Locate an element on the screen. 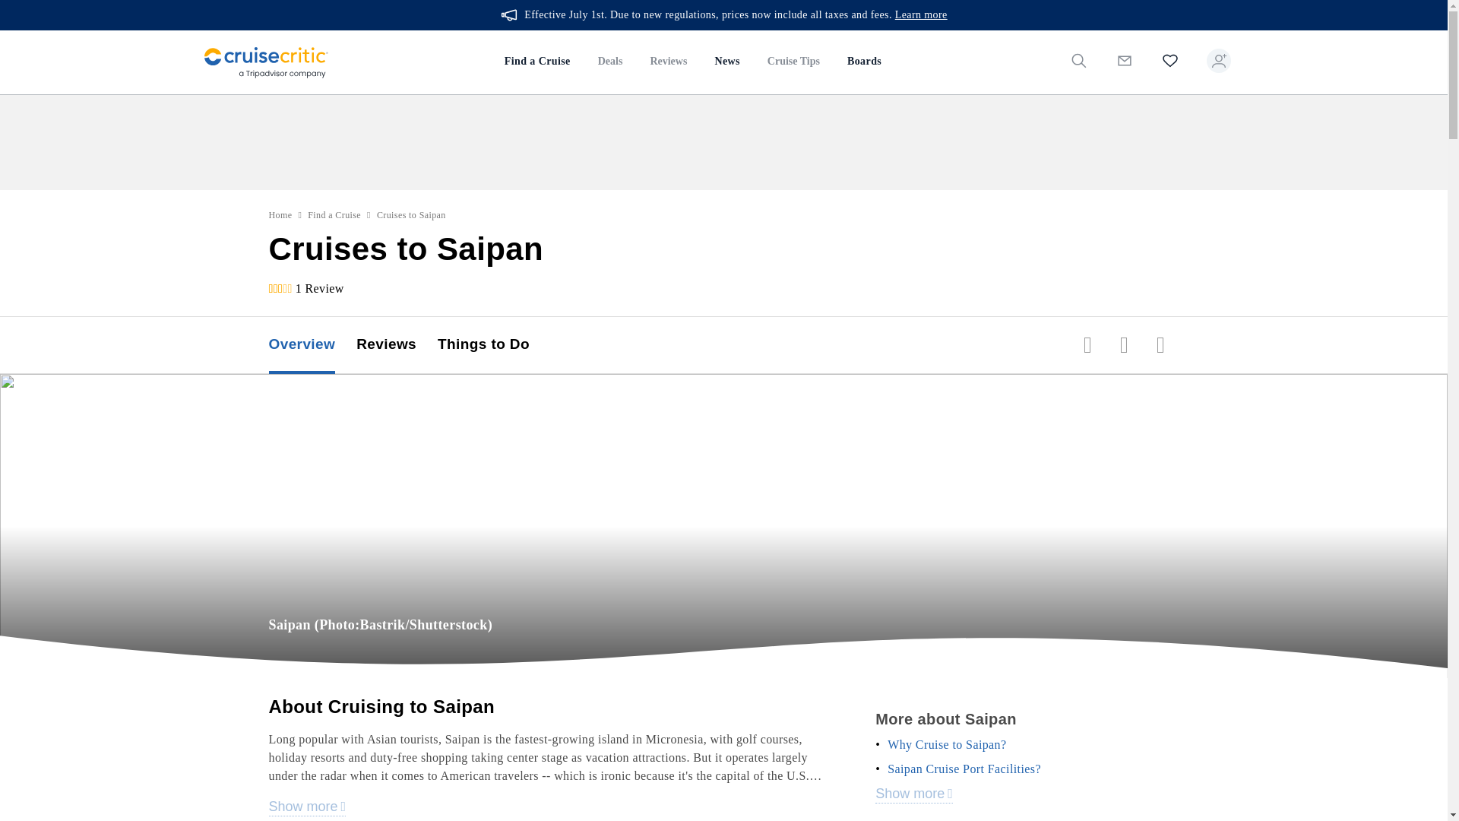 This screenshot has height=821, width=1459. Show more is located at coordinates (307, 807).